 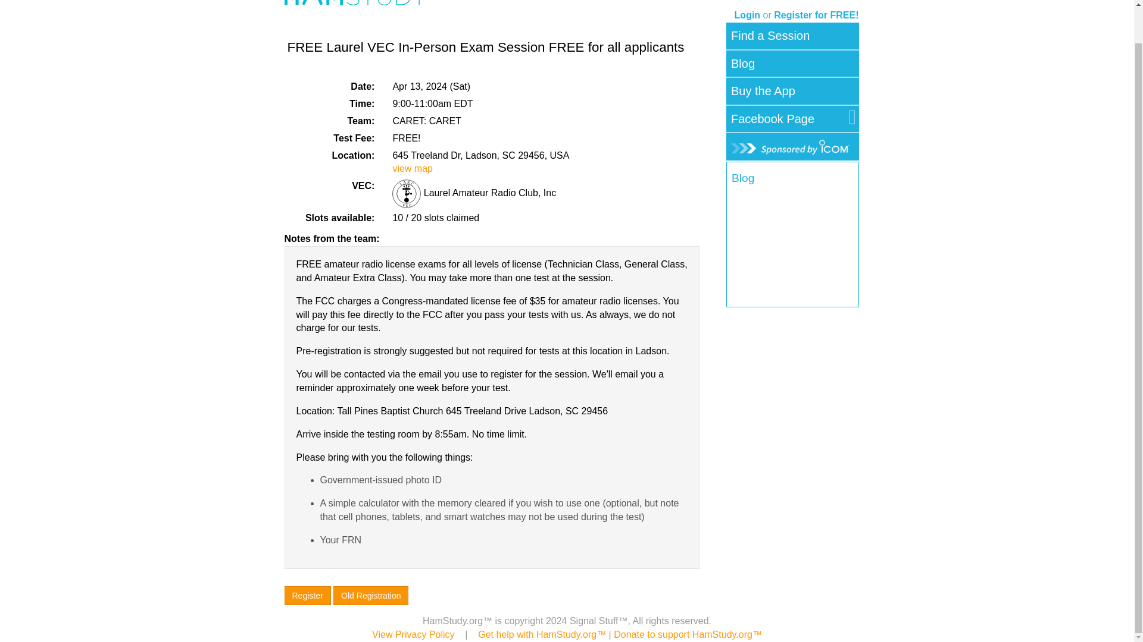 What do you see at coordinates (816, 15) in the screenshot?
I see `Register for FREE!` at bounding box center [816, 15].